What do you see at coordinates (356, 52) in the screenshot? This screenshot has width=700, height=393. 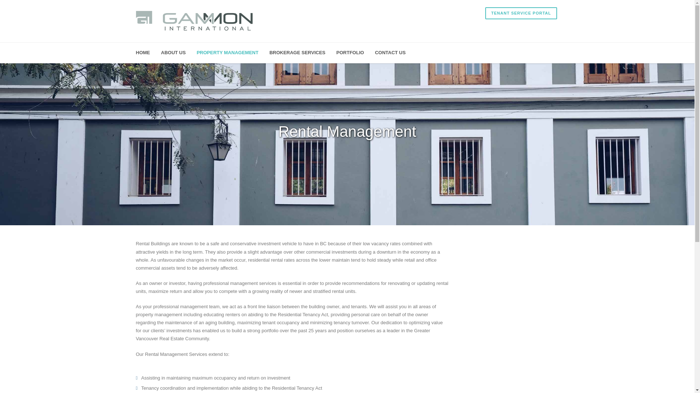 I see `PORTFOLIO` at bounding box center [356, 52].